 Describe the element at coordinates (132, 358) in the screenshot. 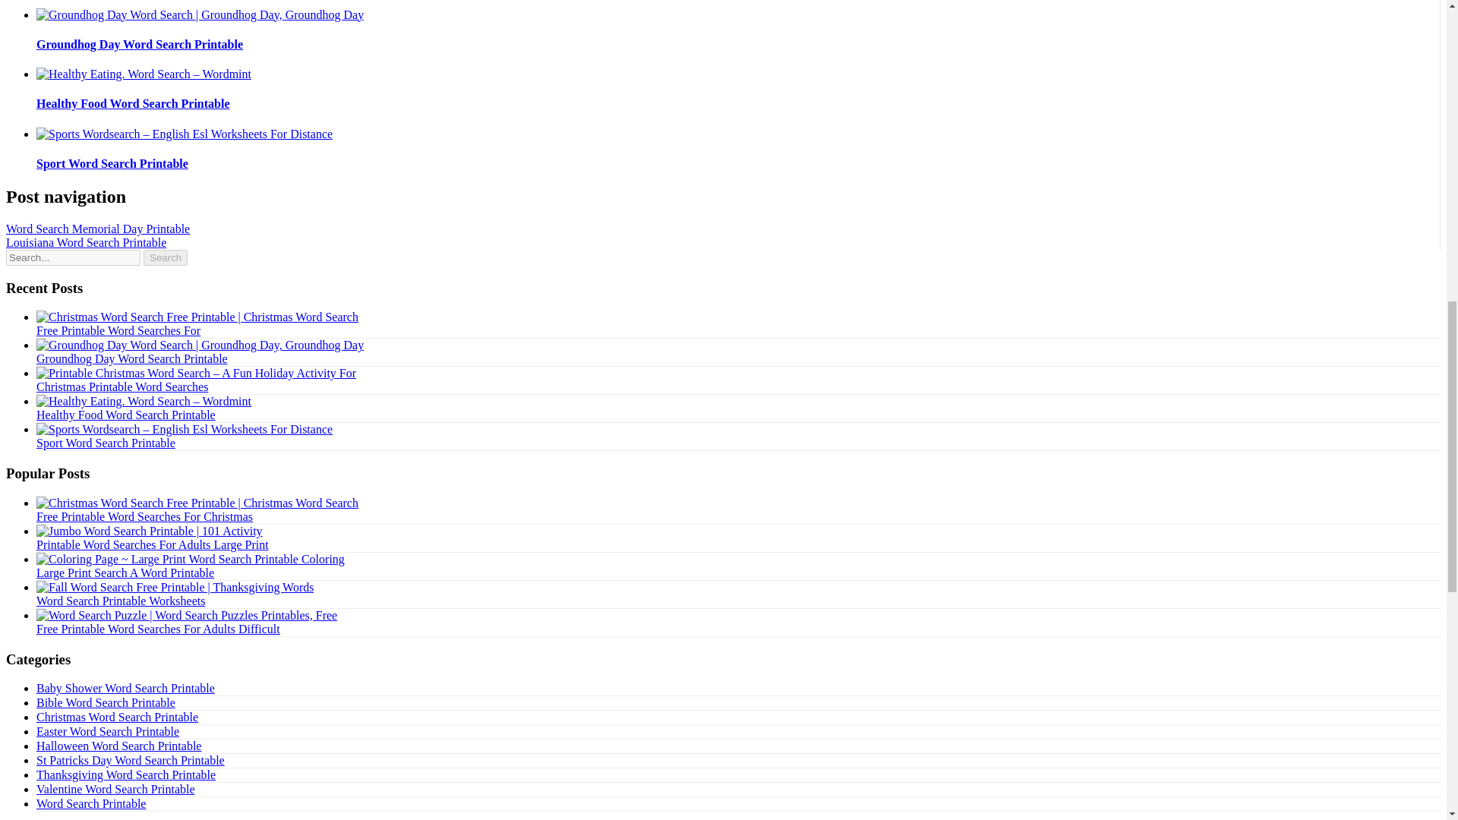

I see `Groundhog Day Word Search Printable` at that location.